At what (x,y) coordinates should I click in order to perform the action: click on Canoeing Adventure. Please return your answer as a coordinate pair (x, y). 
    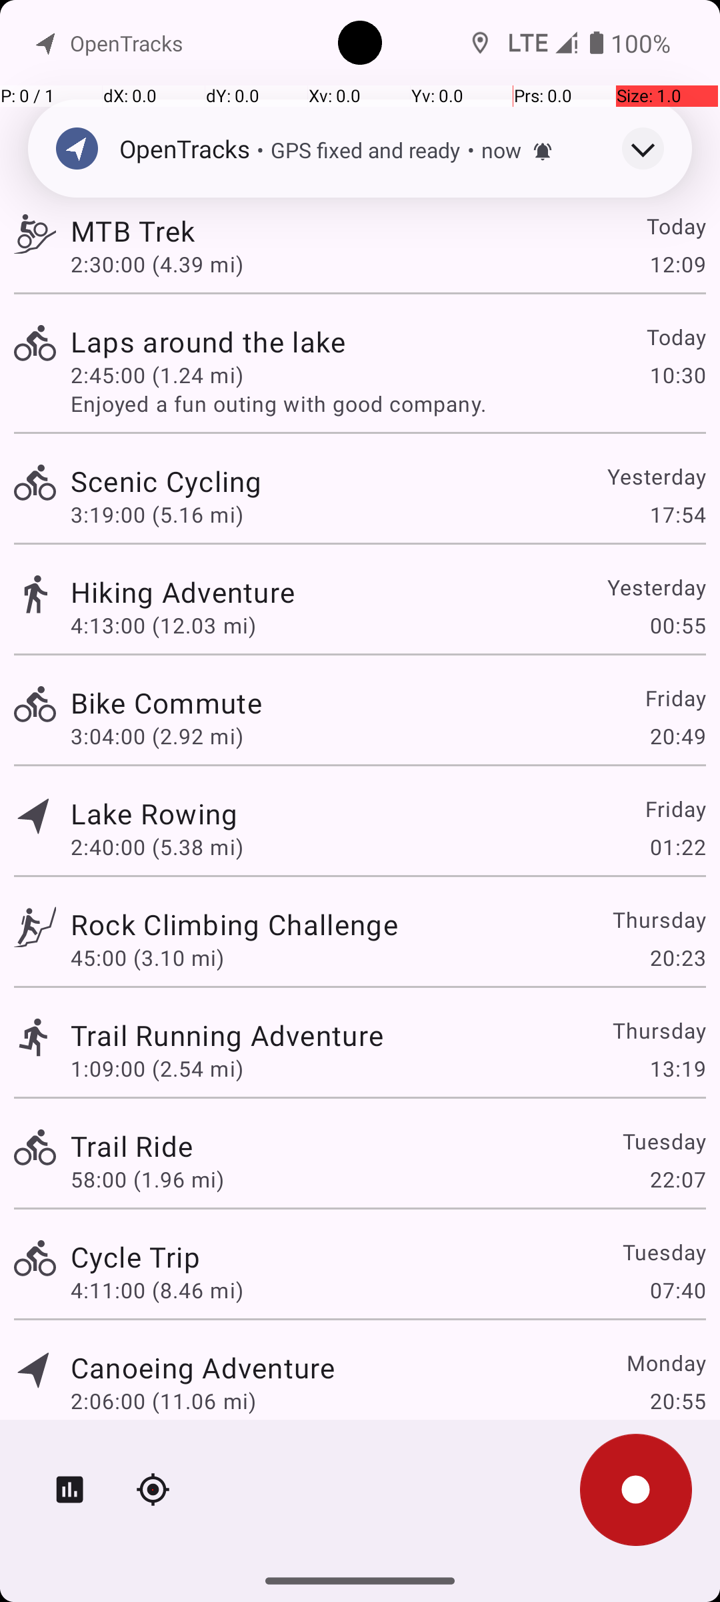
    Looking at the image, I should click on (203, 1367).